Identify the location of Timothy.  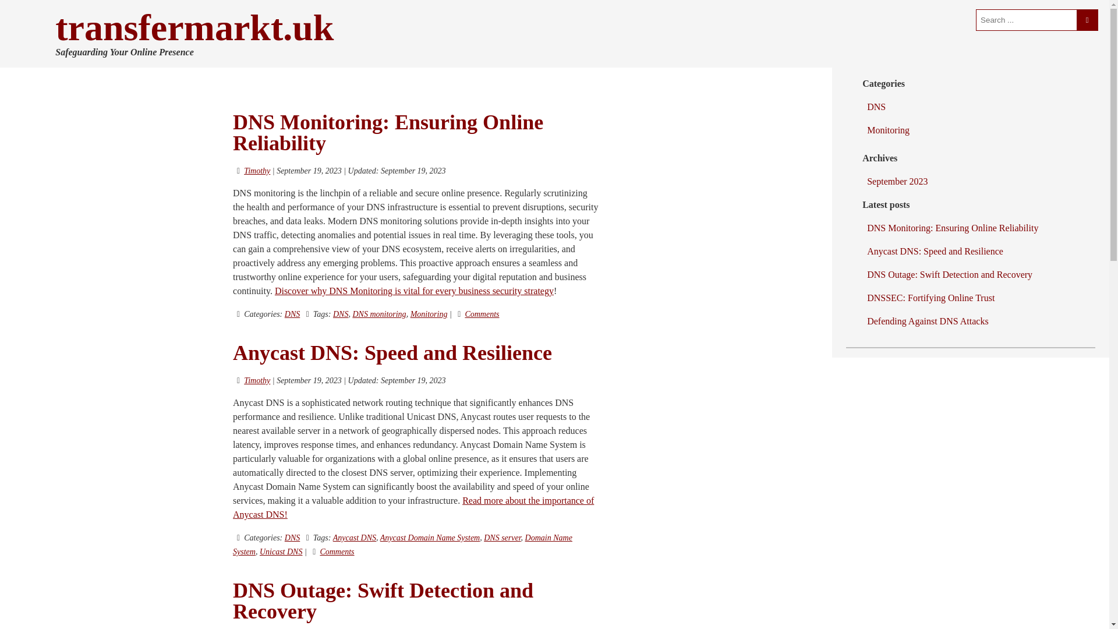
(257, 380).